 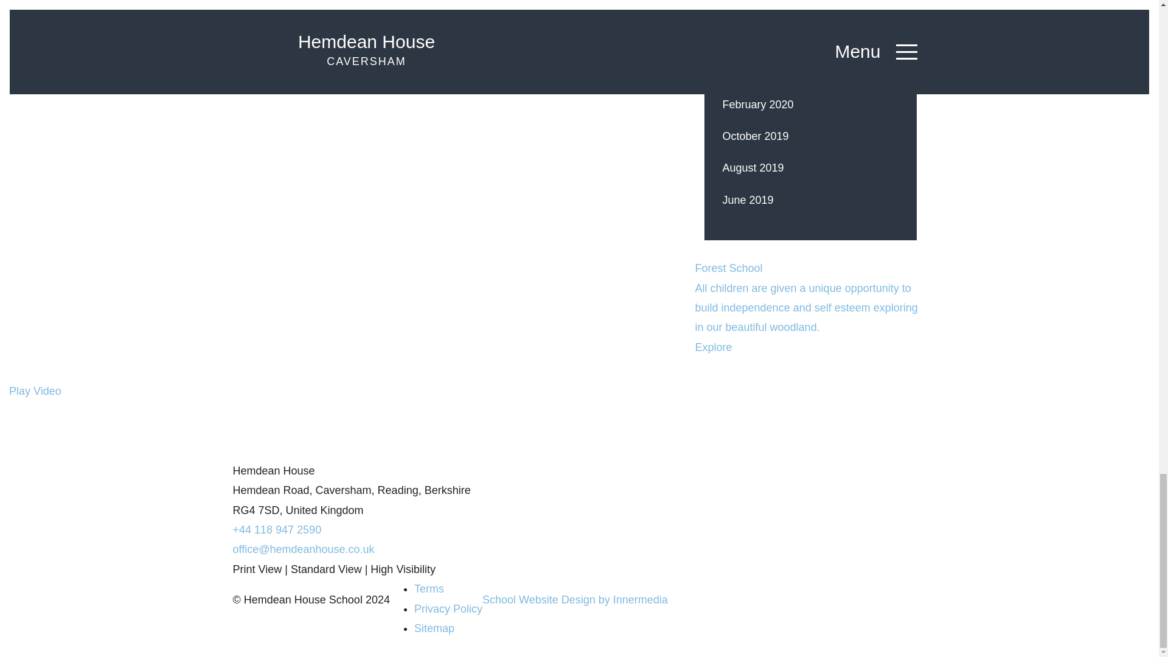 What do you see at coordinates (326, 569) in the screenshot?
I see `Switch to Standard Visibility` at bounding box center [326, 569].